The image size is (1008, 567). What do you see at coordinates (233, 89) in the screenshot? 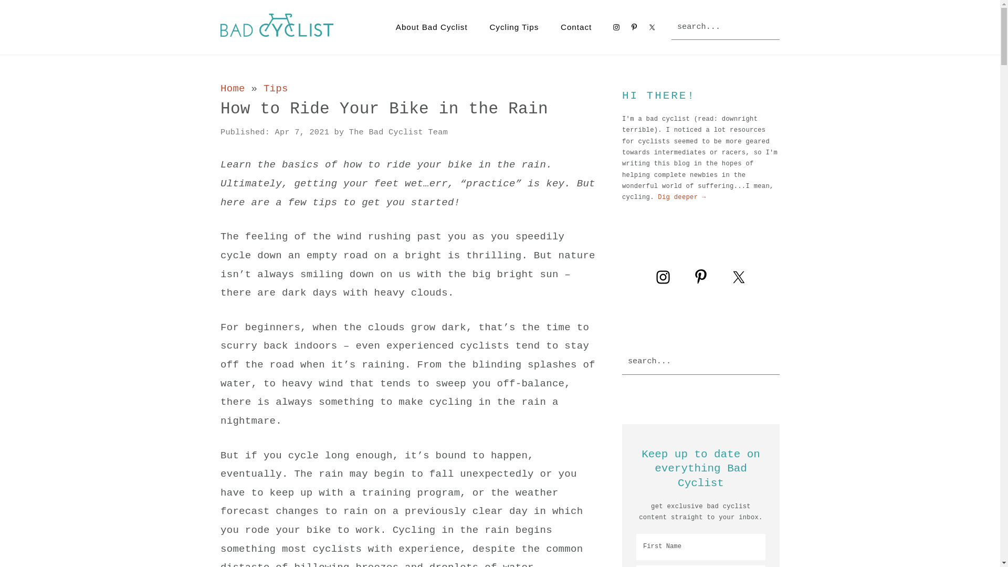
I see `Home` at bounding box center [233, 89].